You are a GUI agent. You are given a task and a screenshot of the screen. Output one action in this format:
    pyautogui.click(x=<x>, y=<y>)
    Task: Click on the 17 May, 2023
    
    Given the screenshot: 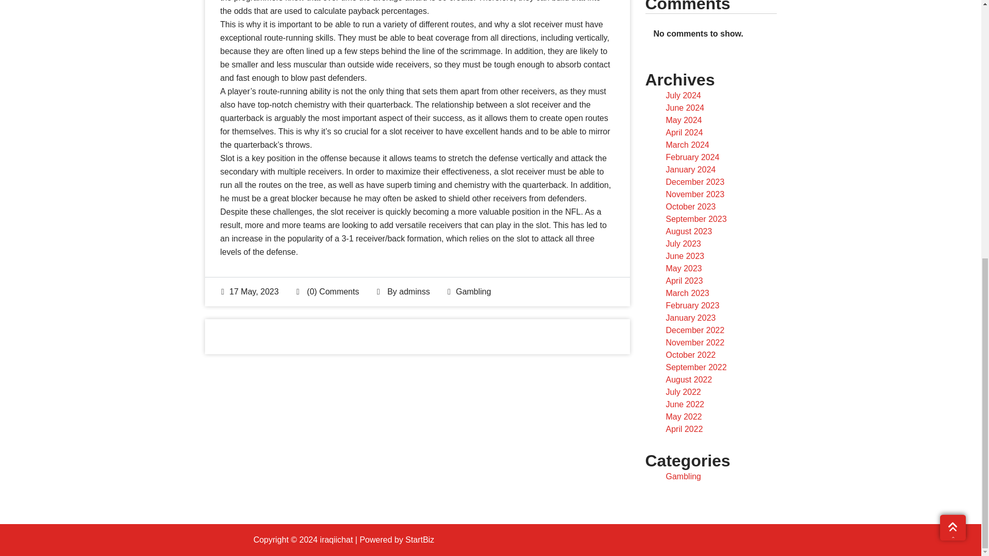 What is the action you would take?
    pyautogui.click(x=250, y=291)
    